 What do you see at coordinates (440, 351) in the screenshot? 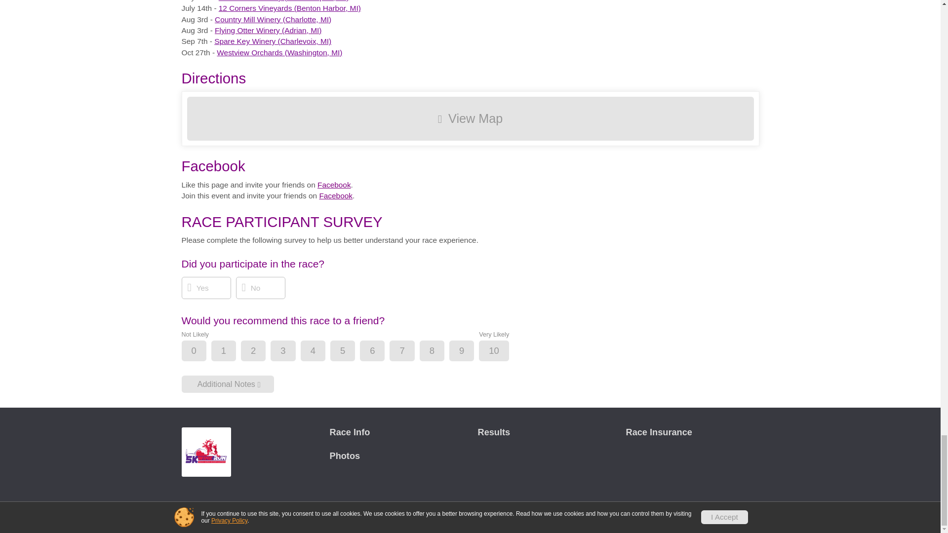
I see `8` at bounding box center [440, 351].